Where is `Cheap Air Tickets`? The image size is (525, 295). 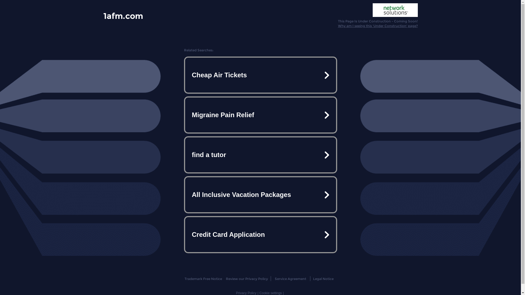
Cheap Air Tickets is located at coordinates (260, 75).